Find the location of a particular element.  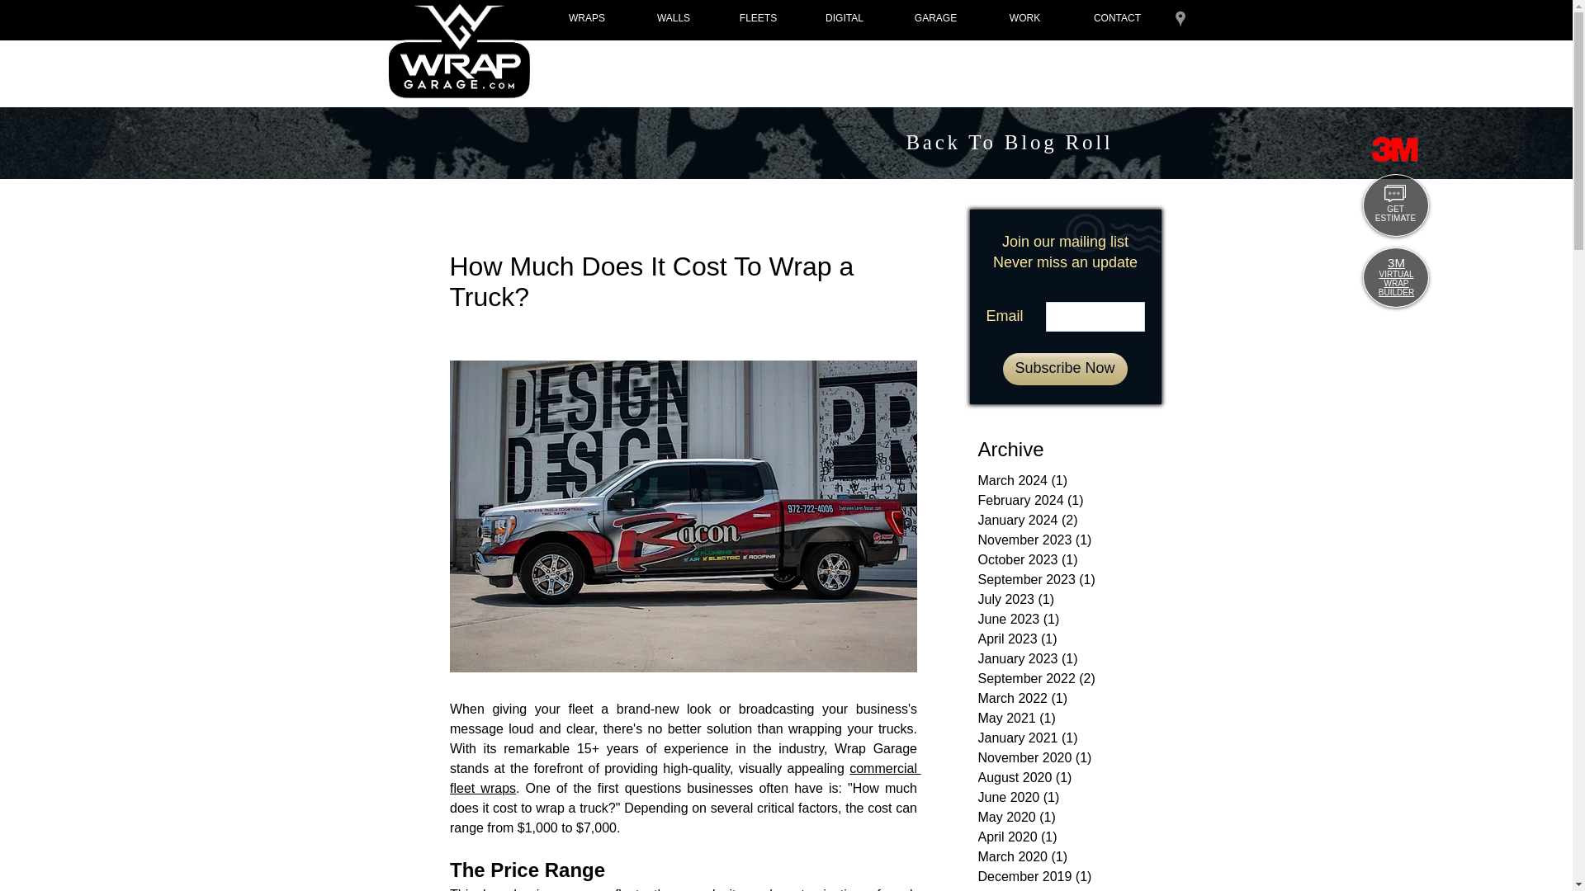

3M is located at coordinates (1396, 262).